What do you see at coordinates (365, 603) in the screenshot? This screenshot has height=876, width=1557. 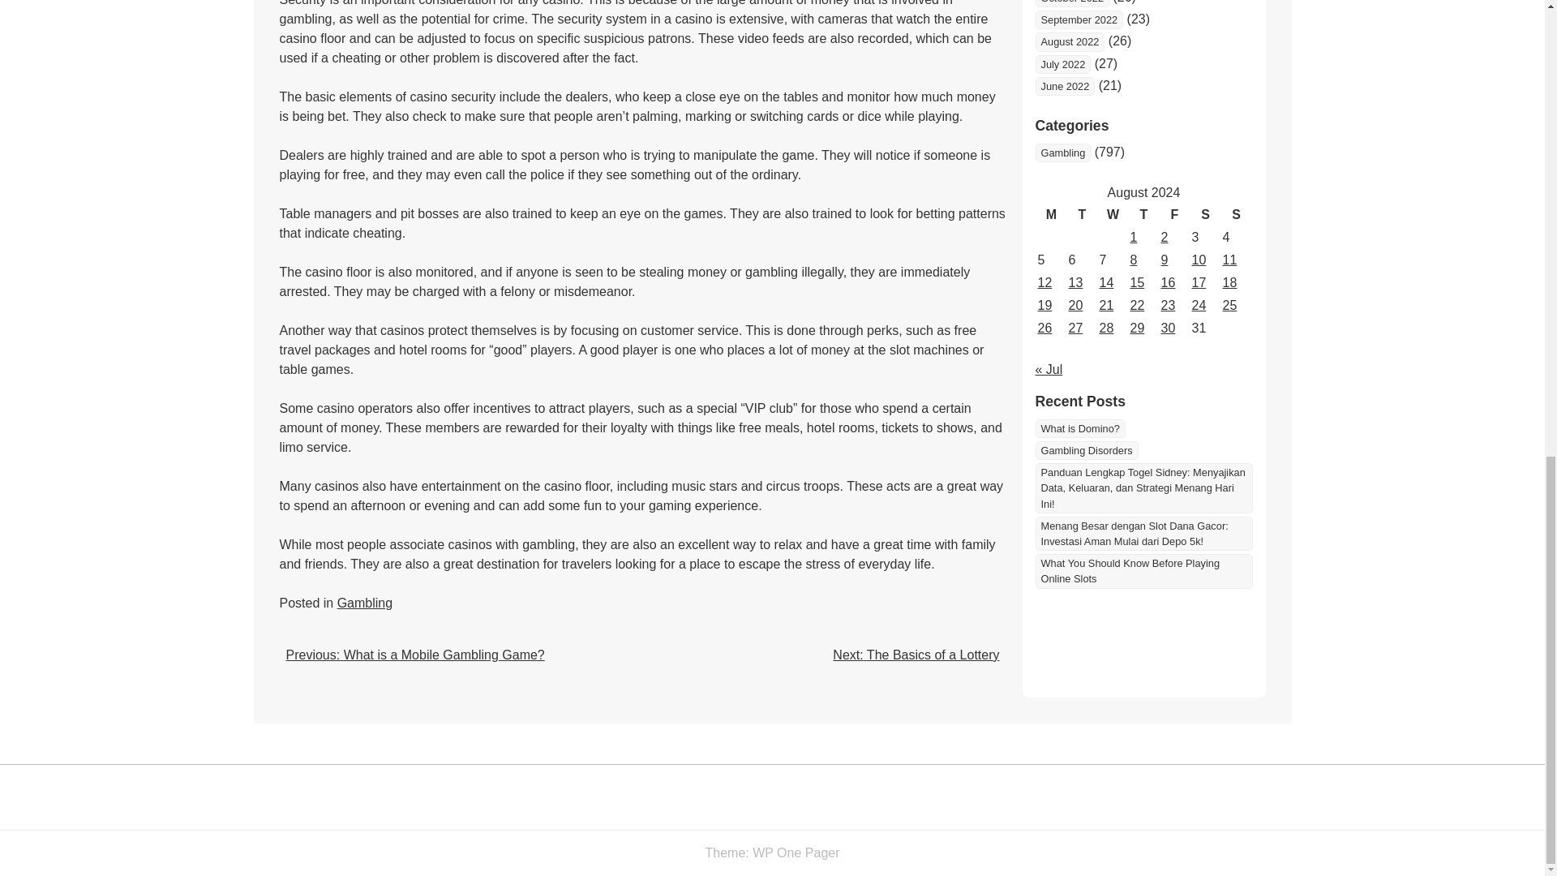 I see `Gambling` at bounding box center [365, 603].